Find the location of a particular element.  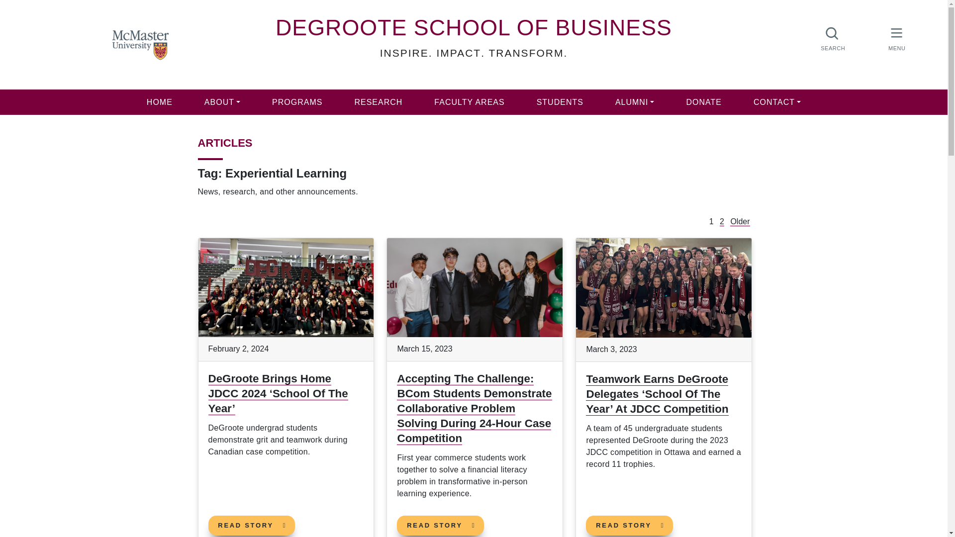

DONATE is located at coordinates (474, 27).